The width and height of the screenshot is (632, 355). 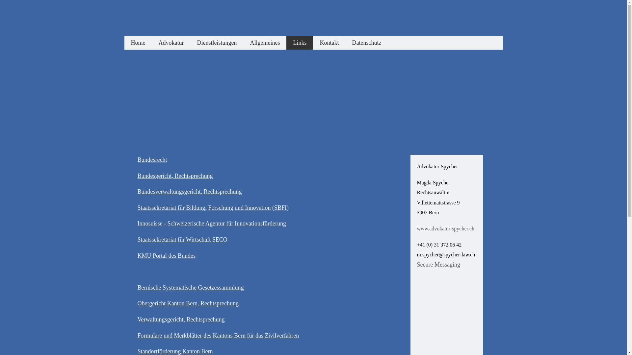 What do you see at coordinates (265, 43) in the screenshot?
I see `Allgemeines` at bounding box center [265, 43].